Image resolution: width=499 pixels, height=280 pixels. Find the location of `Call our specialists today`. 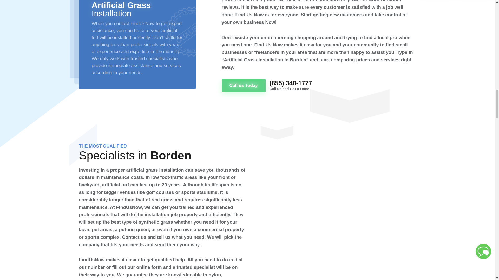

Call our specialists today is located at coordinates (243, 86).